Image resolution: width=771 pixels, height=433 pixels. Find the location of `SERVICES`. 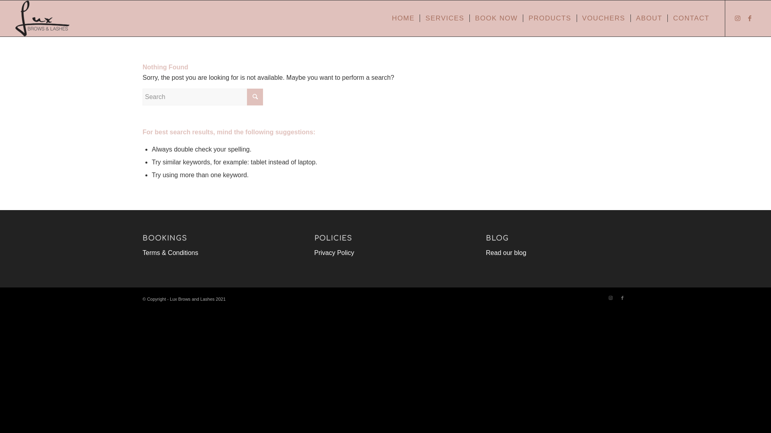

SERVICES is located at coordinates (445, 18).